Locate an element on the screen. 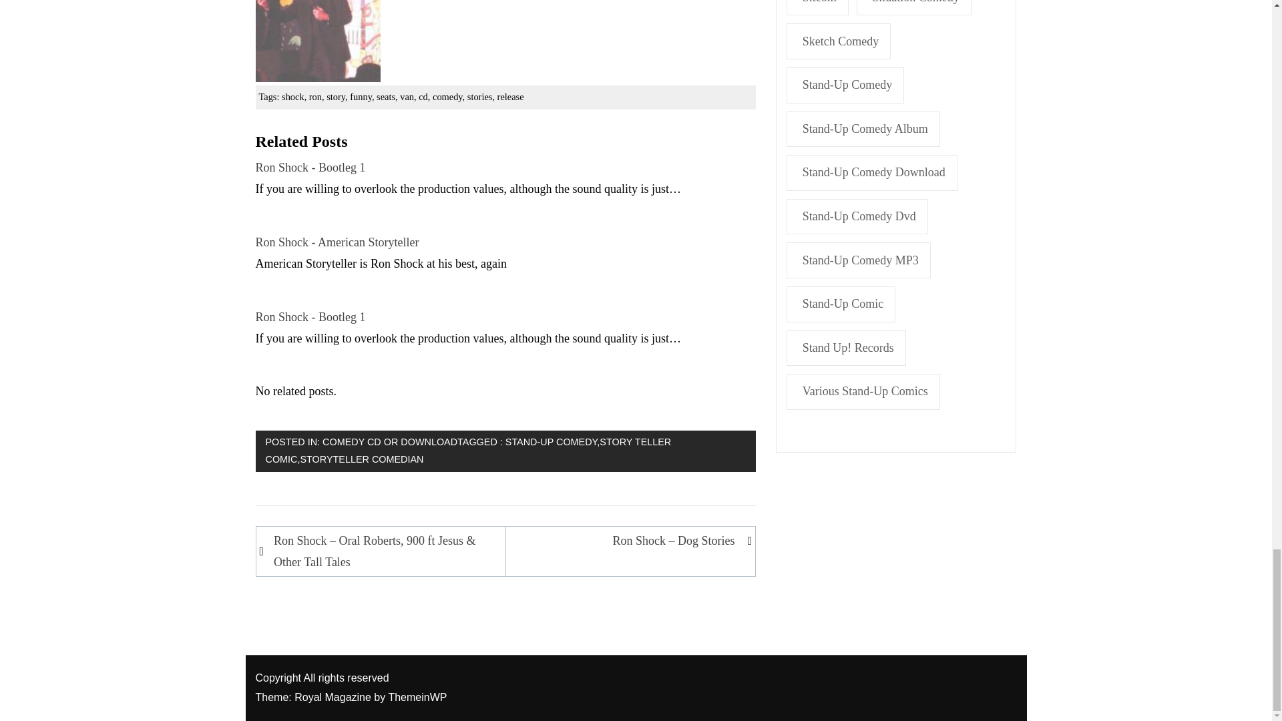 The height and width of the screenshot is (721, 1282). STORY TELLER COMIC is located at coordinates (469, 450).